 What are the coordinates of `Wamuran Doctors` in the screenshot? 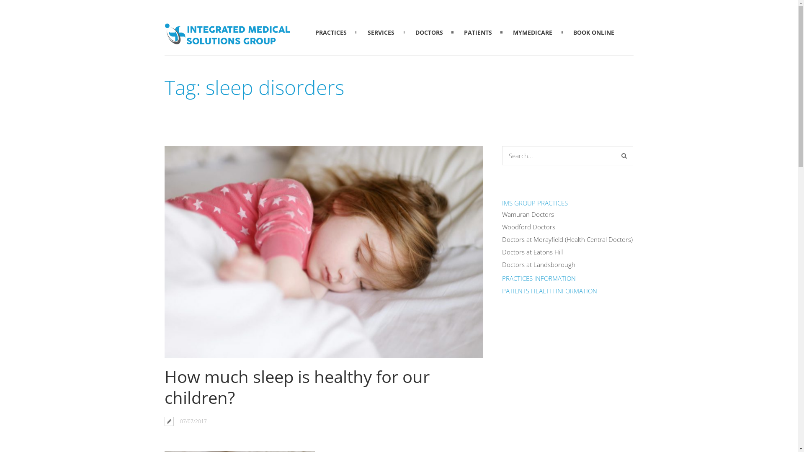 It's located at (528, 214).